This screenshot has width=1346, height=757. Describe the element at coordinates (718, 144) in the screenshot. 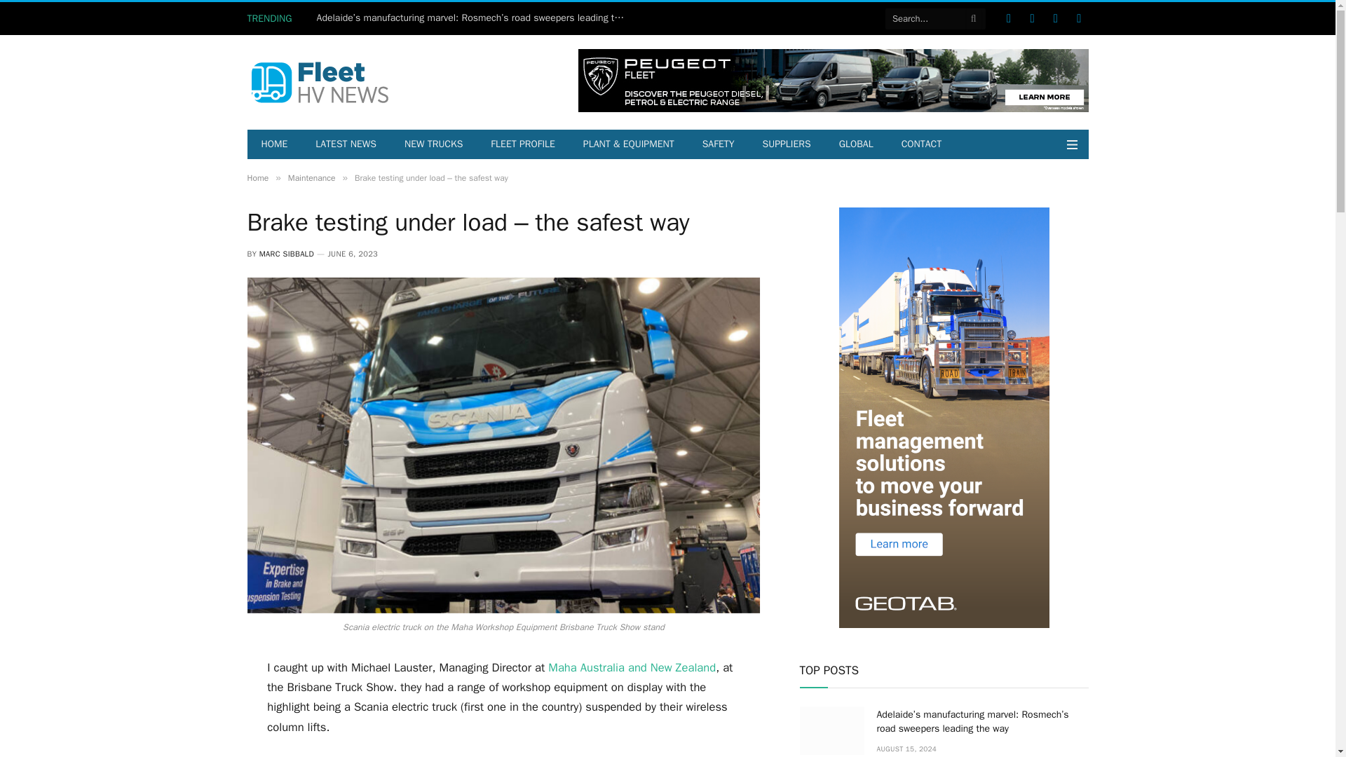

I see `SAFETY` at that location.